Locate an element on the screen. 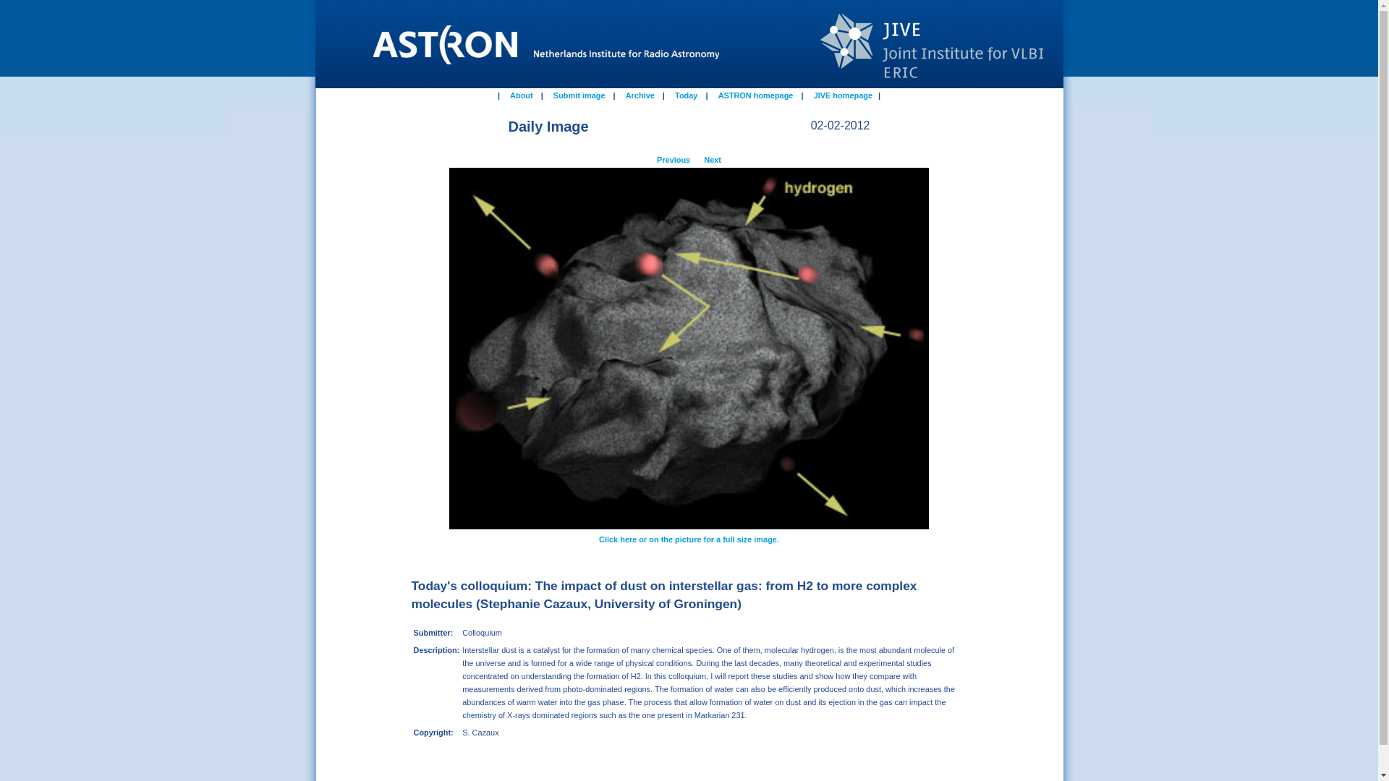 This screenshot has width=1389, height=781. Click here or on the picture for a full size image. is located at coordinates (689, 537).